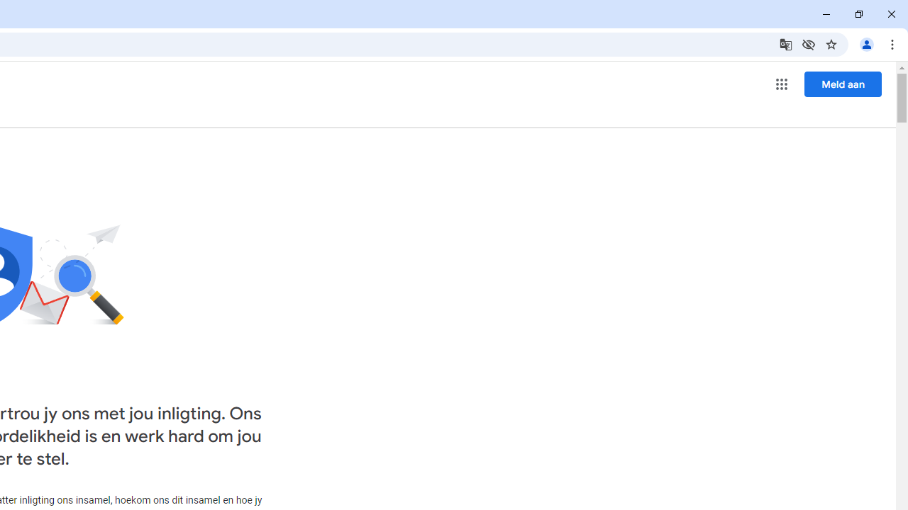 The height and width of the screenshot is (510, 908). What do you see at coordinates (62, 186) in the screenshot?
I see `Next Paragraph` at bounding box center [62, 186].